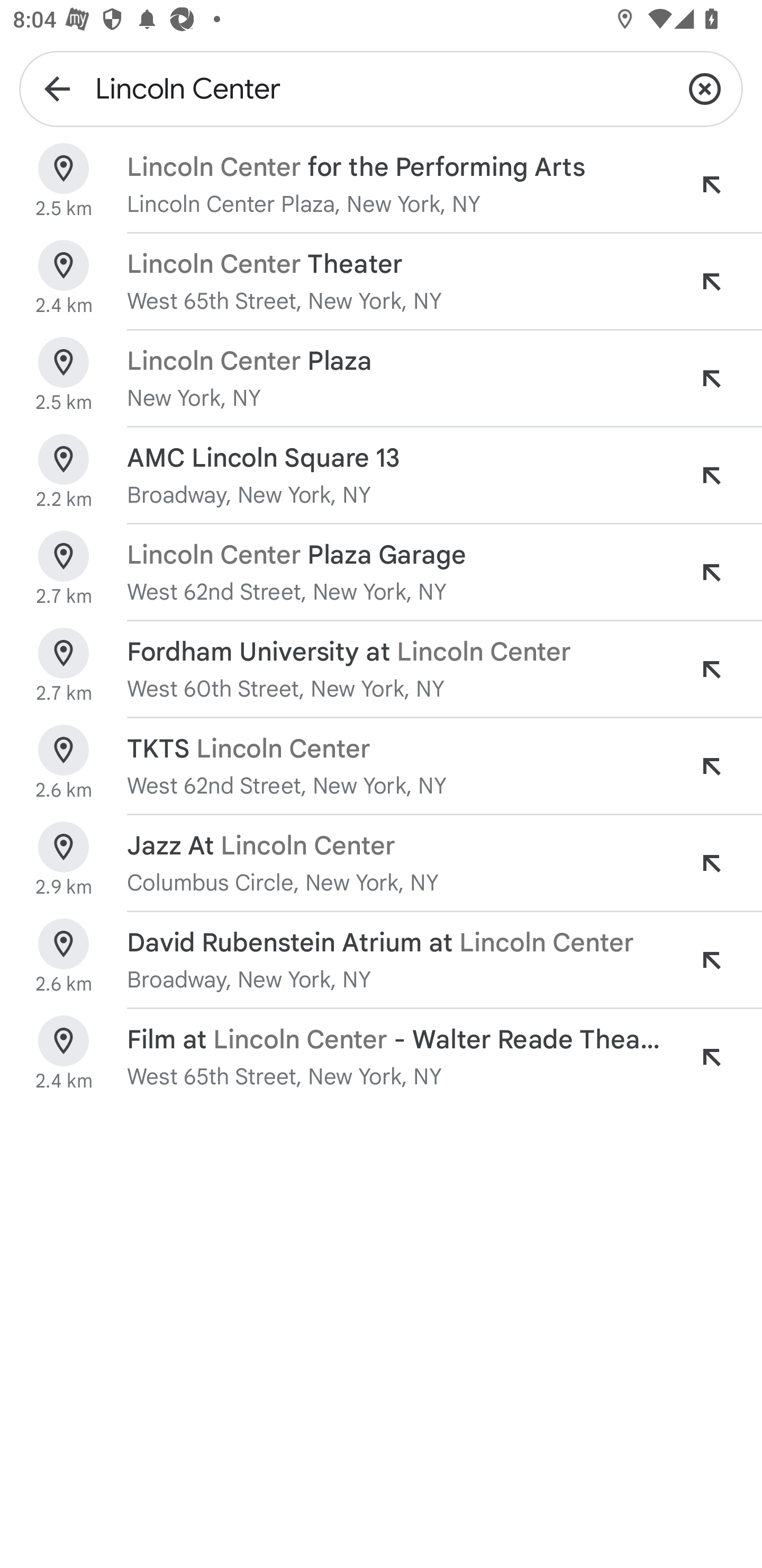 The image size is (762, 1568). What do you see at coordinates (57, 88) in the screenshot?
I see `Navigate up` at bounding box center [57, 88].